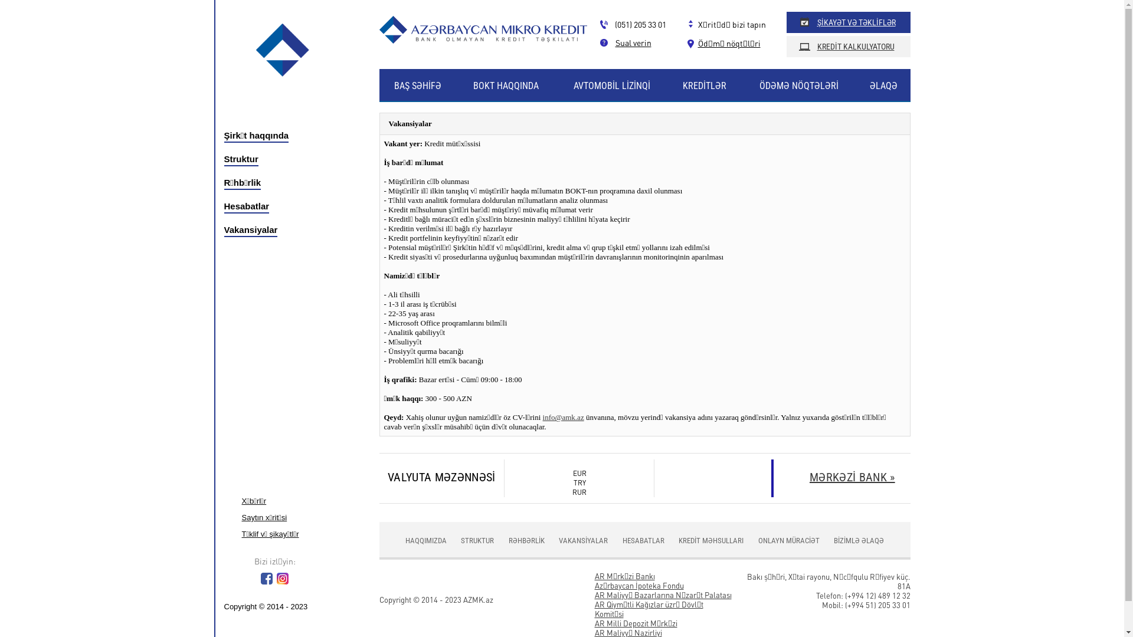 The width and height of the screenshot is (1133, 637). Describe the element at coordinates (564, 418) in the screenshot. I see `info@amk.az` at that location.